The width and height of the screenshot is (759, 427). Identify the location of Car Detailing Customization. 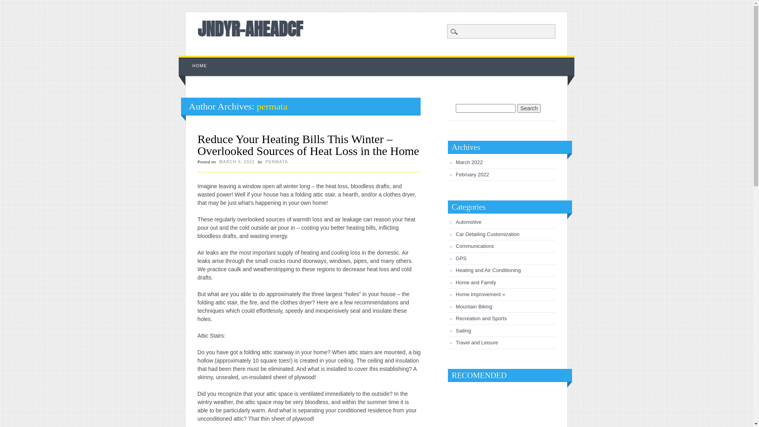
(488, 234).